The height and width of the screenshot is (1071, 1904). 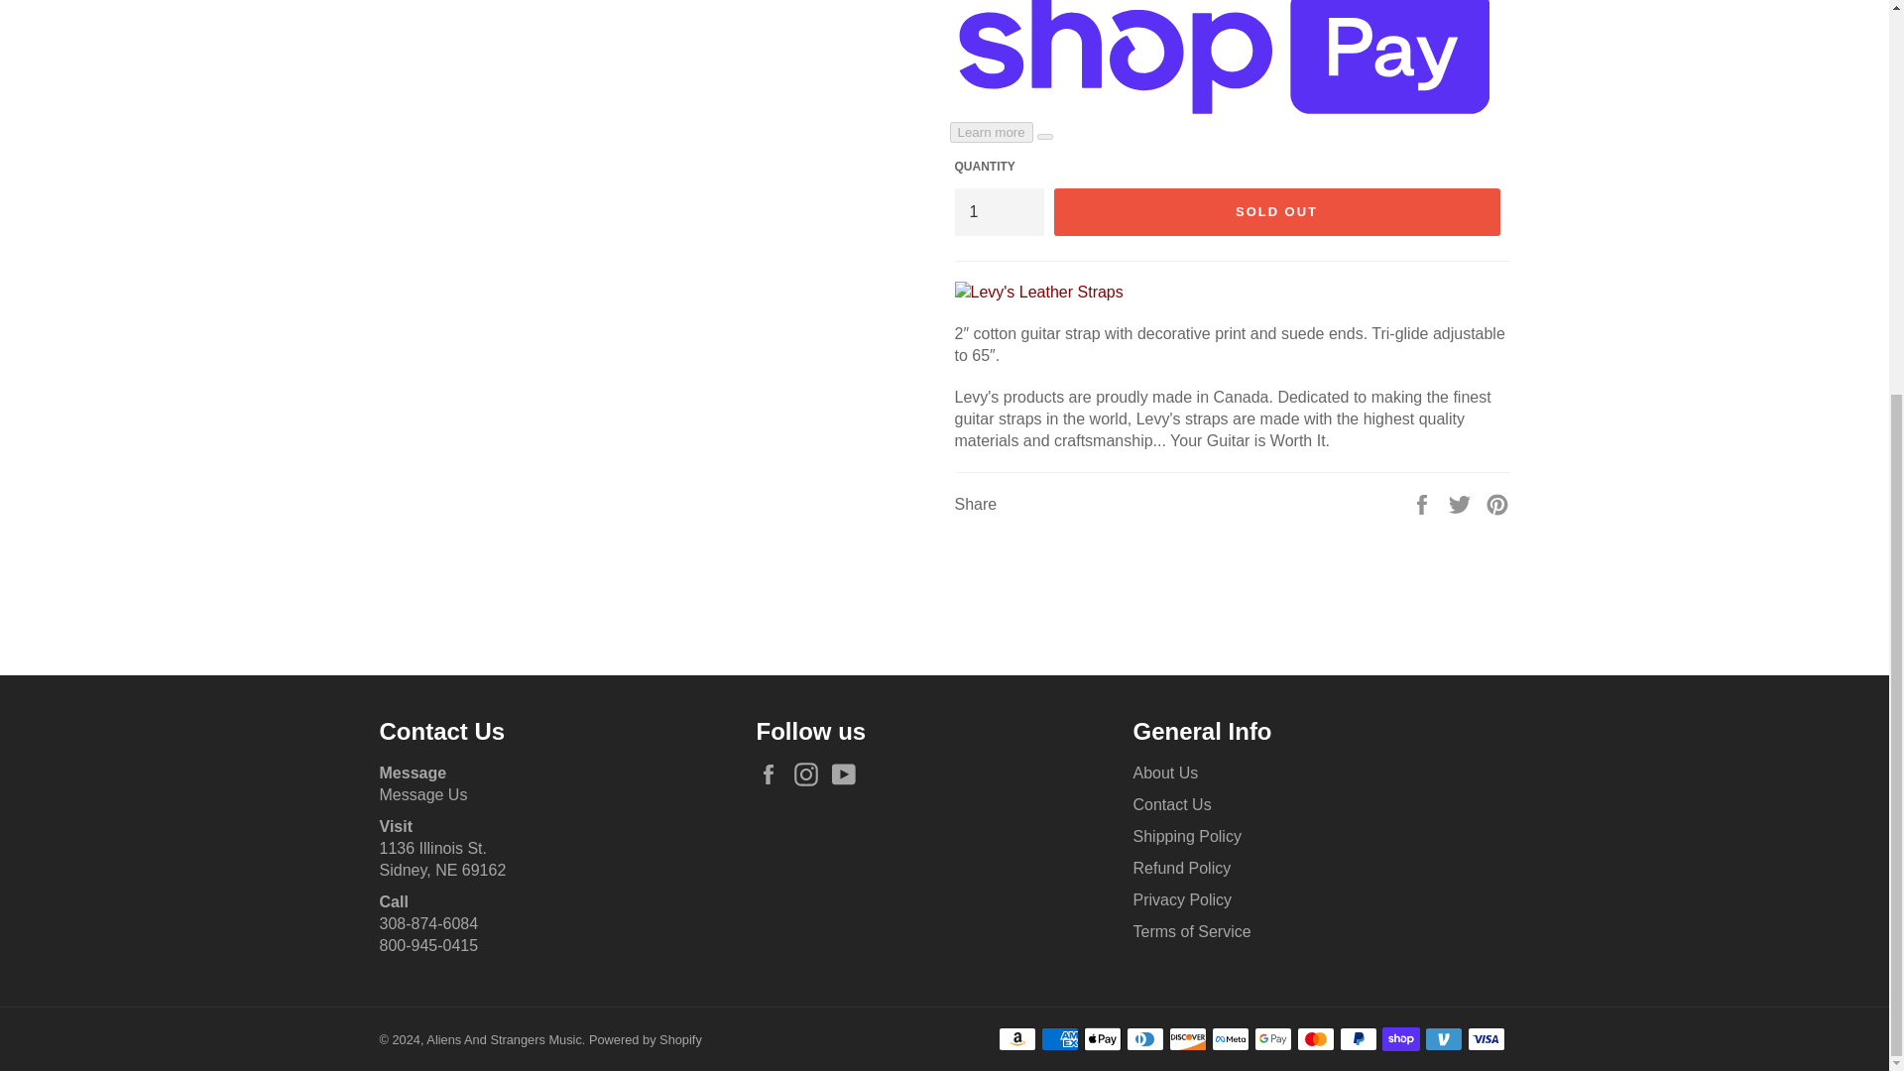 I want to click on Message Us, so click(x=422, y=794).